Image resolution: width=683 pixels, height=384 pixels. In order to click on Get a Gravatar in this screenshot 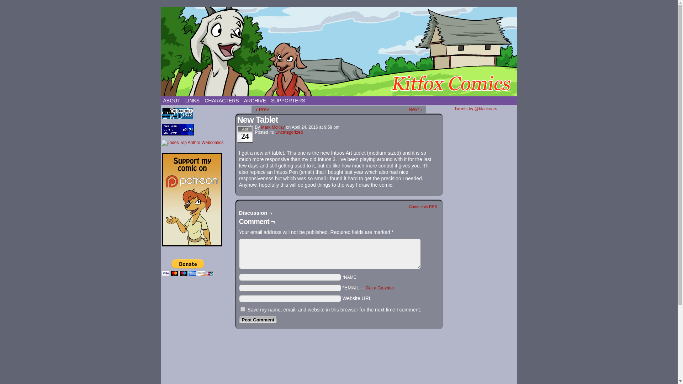, I will do `click(380, 288)`.